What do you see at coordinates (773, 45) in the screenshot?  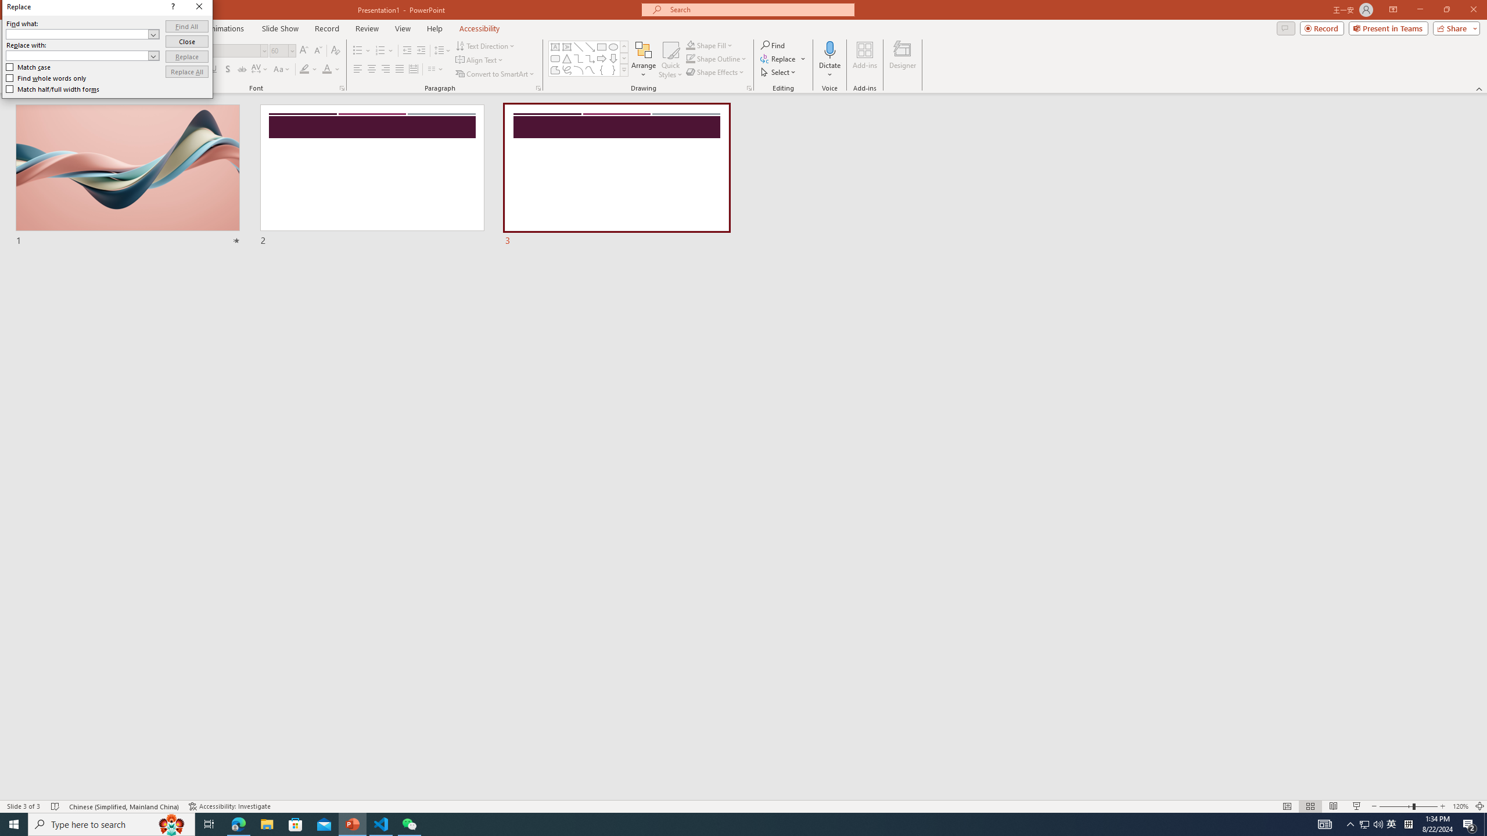 I see `Find...` at bounding box center [773, 45].